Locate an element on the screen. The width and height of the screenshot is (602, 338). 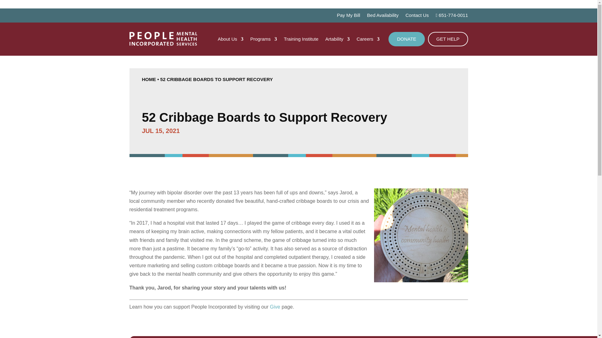
Go to People Incorporated. is located at coordinates (149, 79).